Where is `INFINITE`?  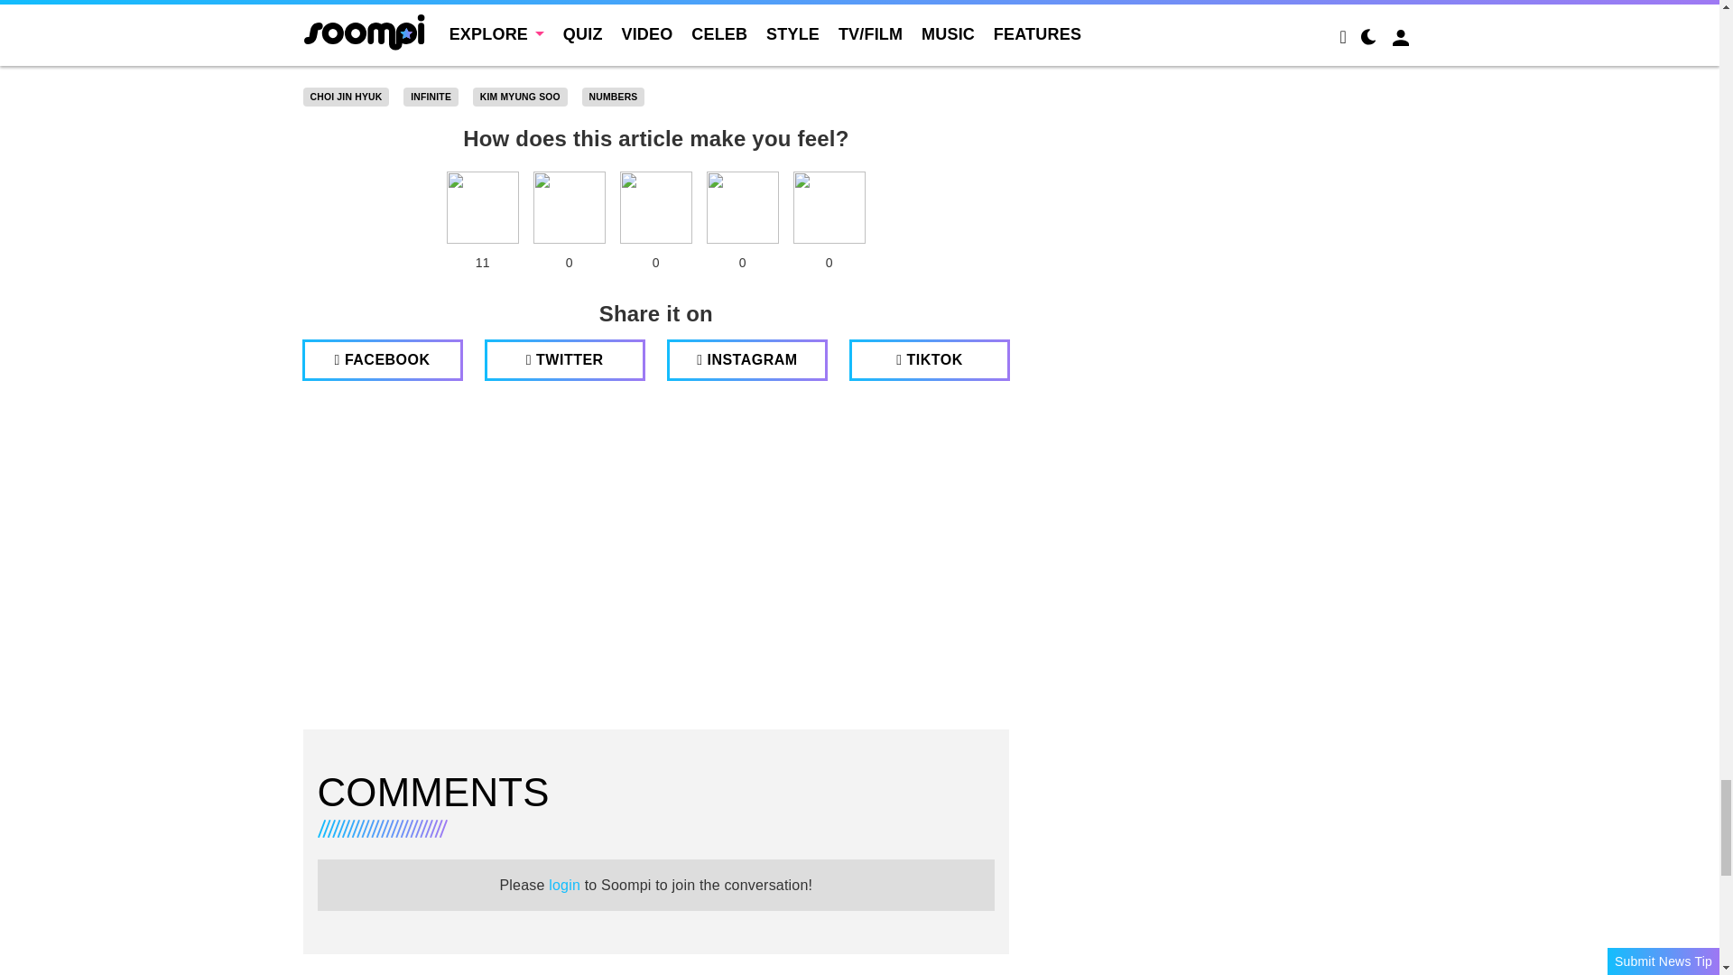
INFINITE is located at coordinates (431, 97).